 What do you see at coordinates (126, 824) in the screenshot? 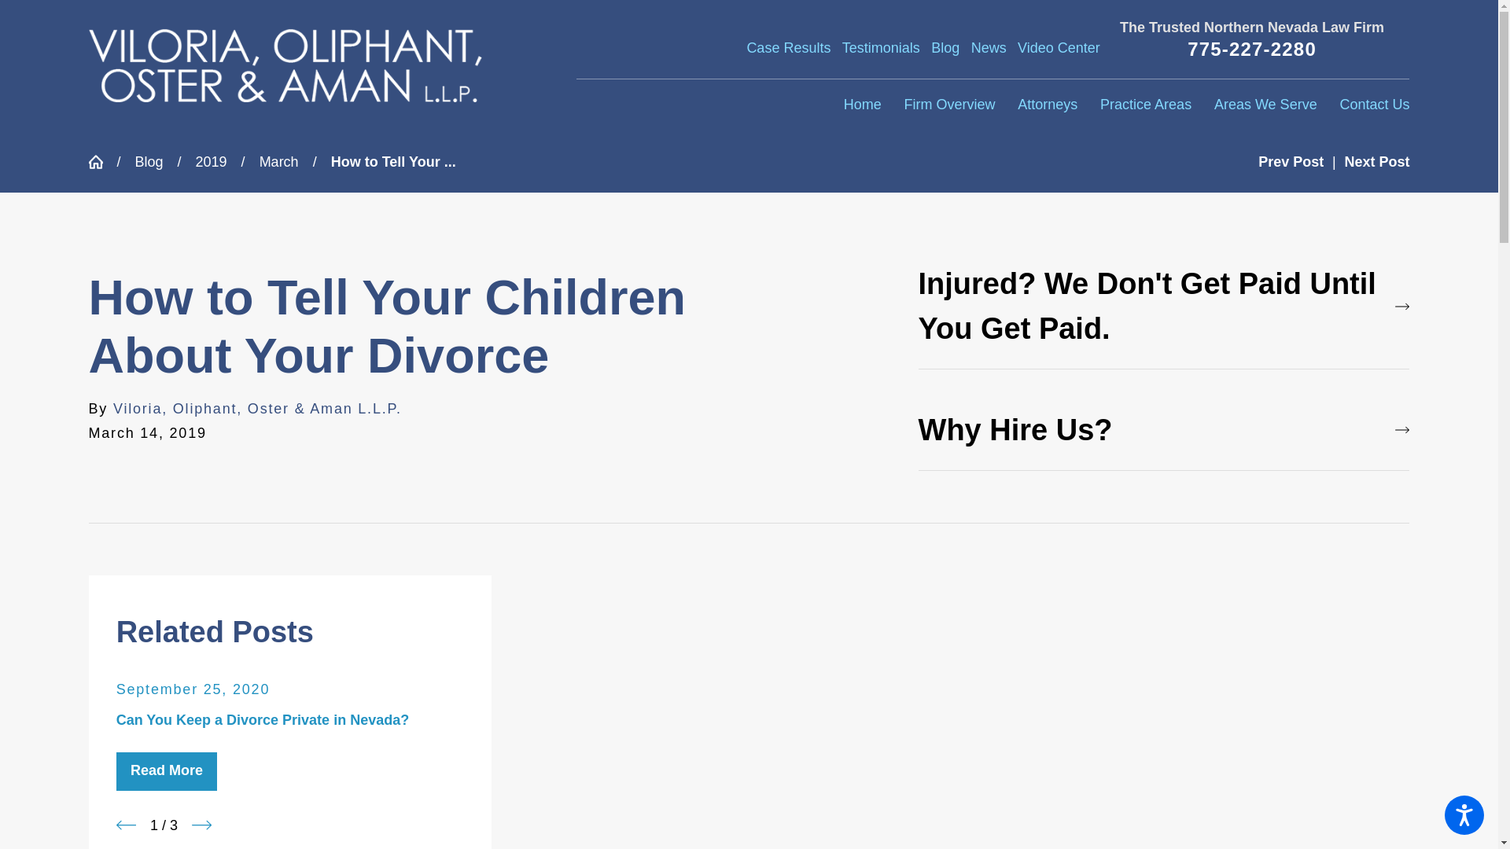
I see `View previous item` at bounding box center [126, 824].